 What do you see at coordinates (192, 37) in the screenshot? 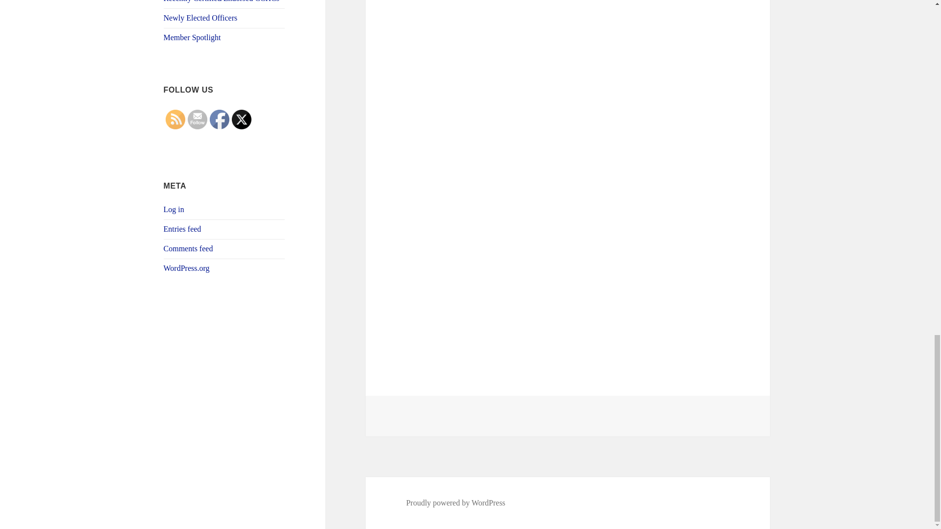
I see `Member Spotlight` at bounding box center [192, 37].